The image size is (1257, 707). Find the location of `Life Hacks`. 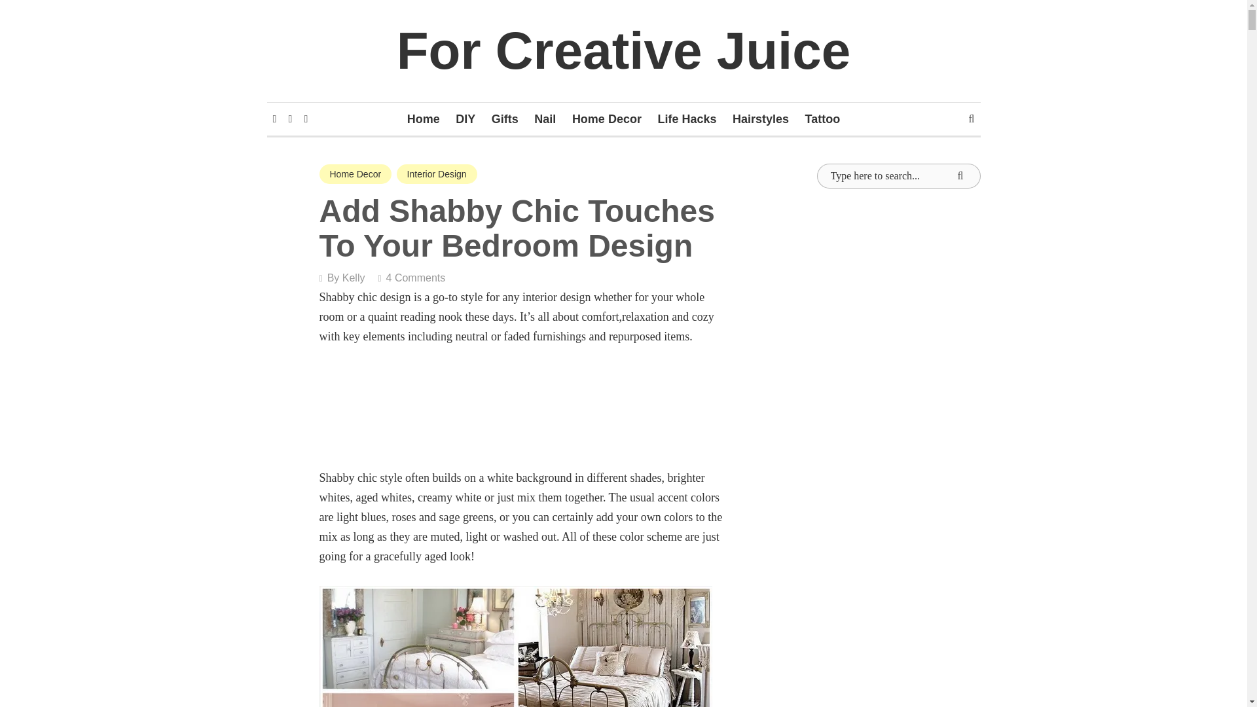

Life Hacks is located at coordinates (687, 119).